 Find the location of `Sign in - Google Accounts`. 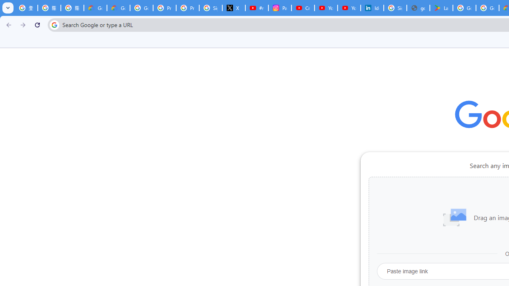

Sign in - Google Accounts is located at coordinates (211, 8).